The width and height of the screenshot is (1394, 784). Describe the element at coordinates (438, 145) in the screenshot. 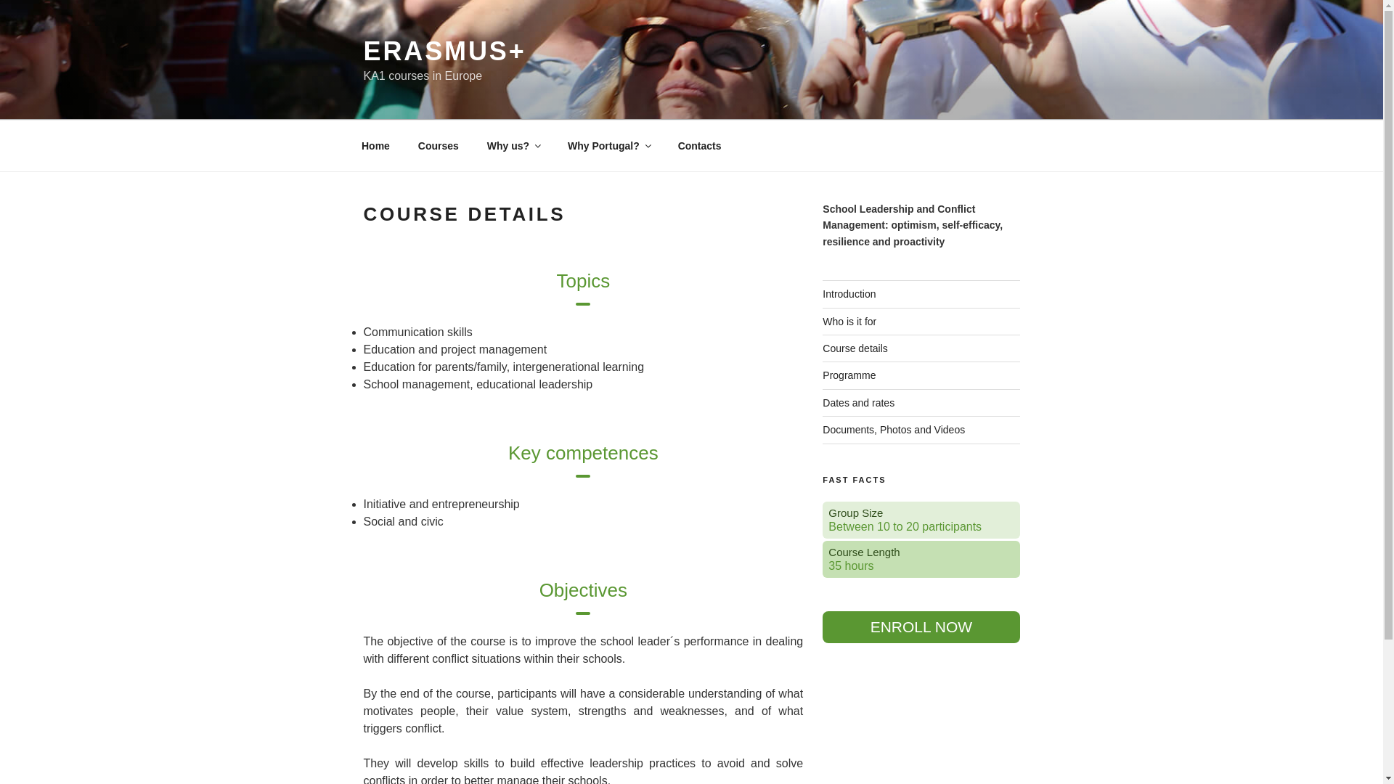

I see `Courses` at that location.